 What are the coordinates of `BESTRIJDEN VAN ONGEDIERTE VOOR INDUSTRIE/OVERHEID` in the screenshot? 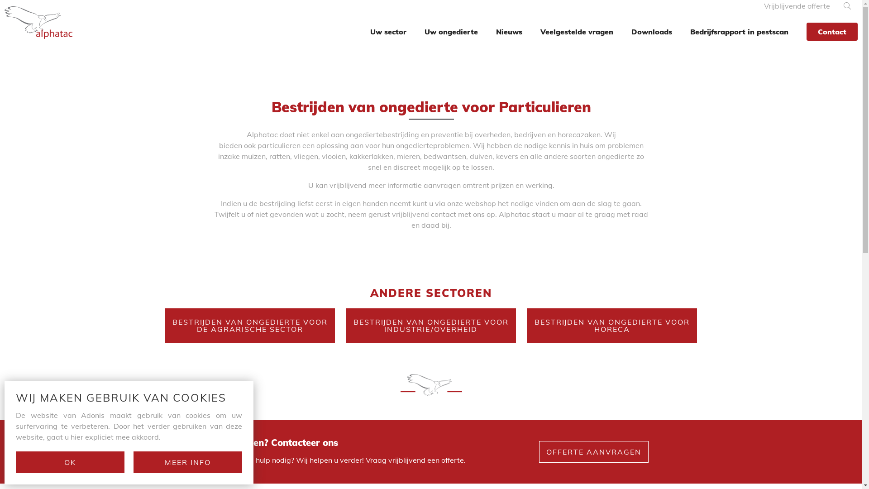 It's located at (431, 326).